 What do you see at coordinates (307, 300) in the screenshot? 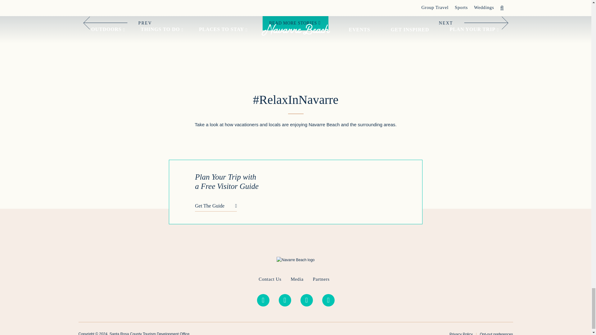
I see `Twitter` at bounding box center [307, 300].